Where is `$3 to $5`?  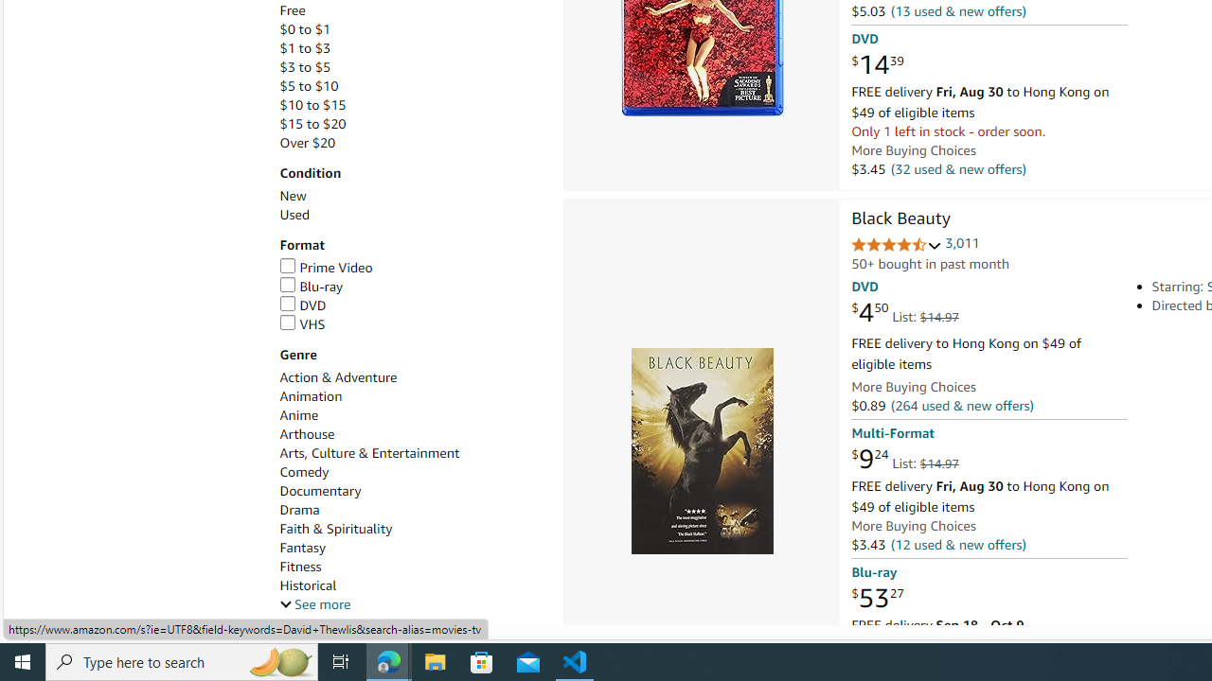
$3 to $5 is located at coordinates (305, 66).